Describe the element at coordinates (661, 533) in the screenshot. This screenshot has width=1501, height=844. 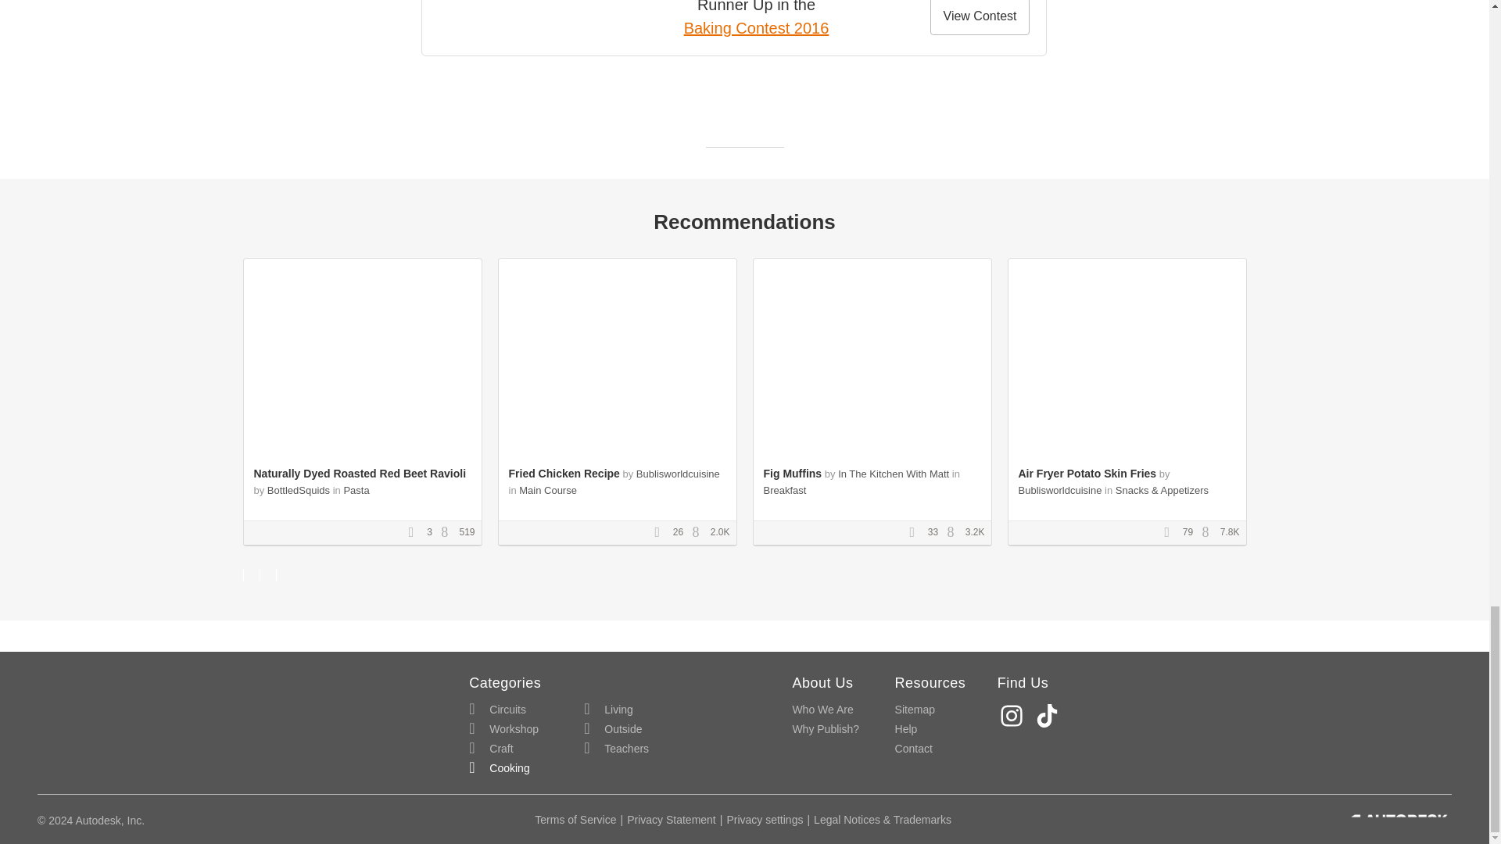
I see `Favorites Count` at that location.